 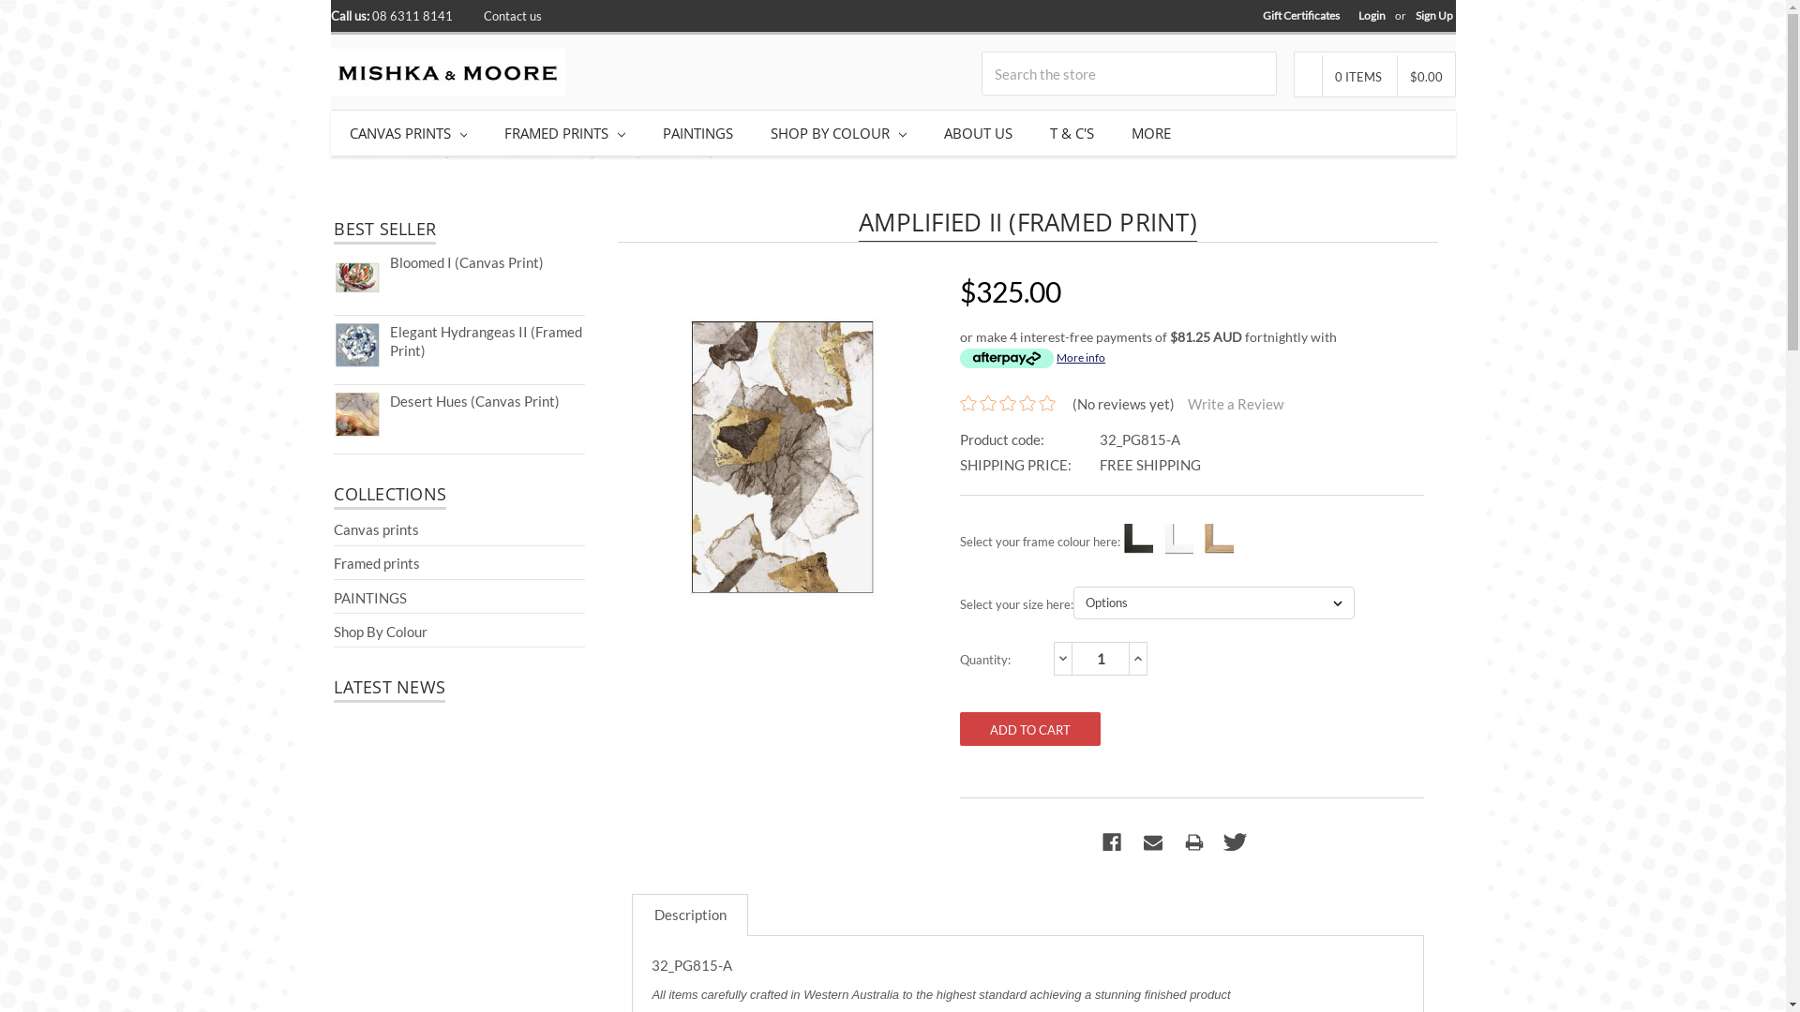 What do you see at coordinates (408, 133) in the screenshot?
I see `CANVAS PRINTS` at bounding box center [408, 133].